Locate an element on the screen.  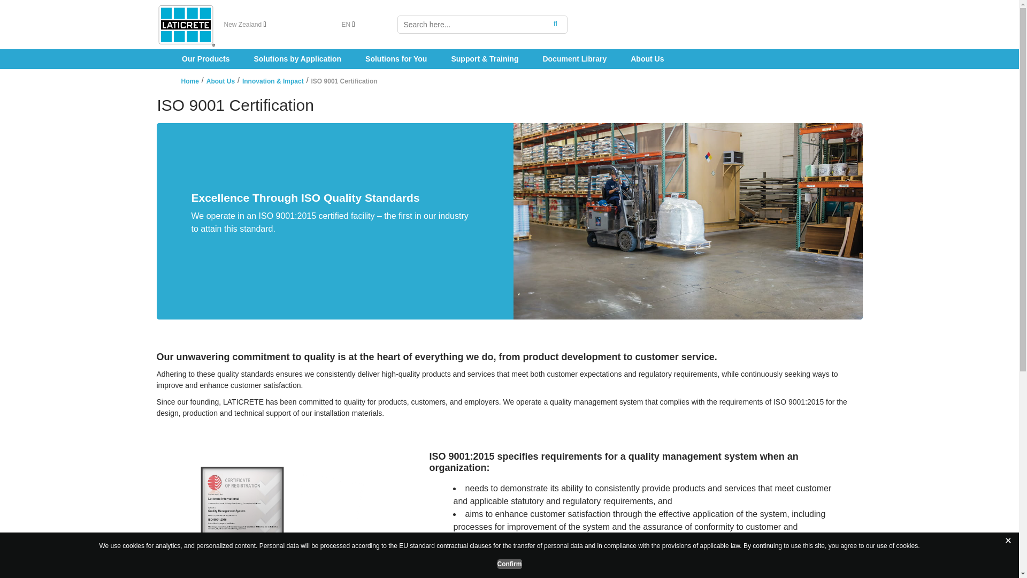
Home is located at coordinates (189, 81).